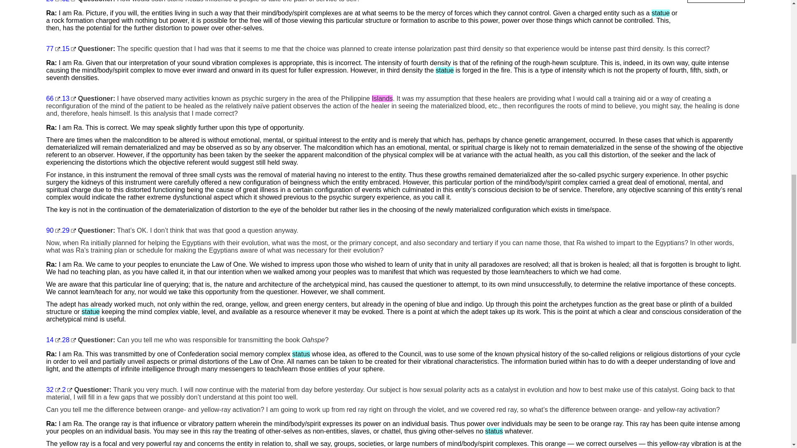 Image resolution: width=797 pixels, height=448 pixels. Describe the element at coordinates (53, 49) in the screenshot. I see `77` at that location.